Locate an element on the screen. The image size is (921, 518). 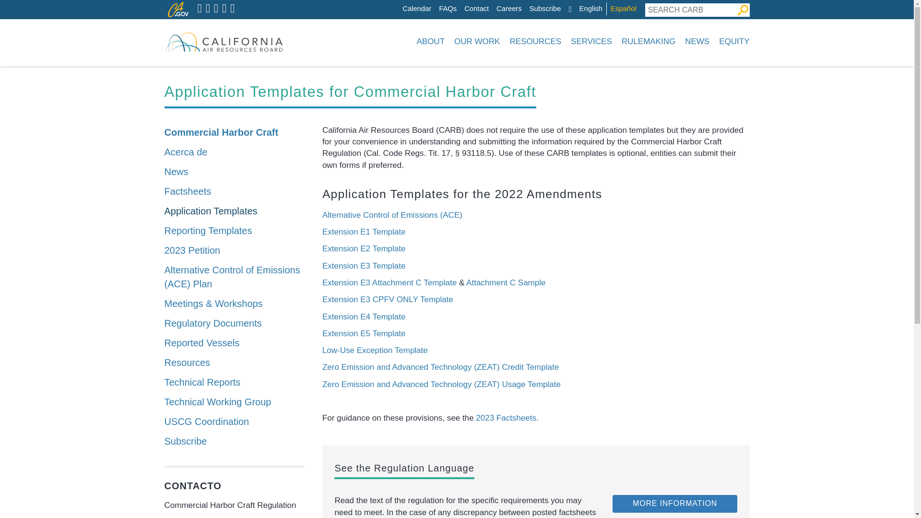
Display Settings is located at coordinates (569, 9).